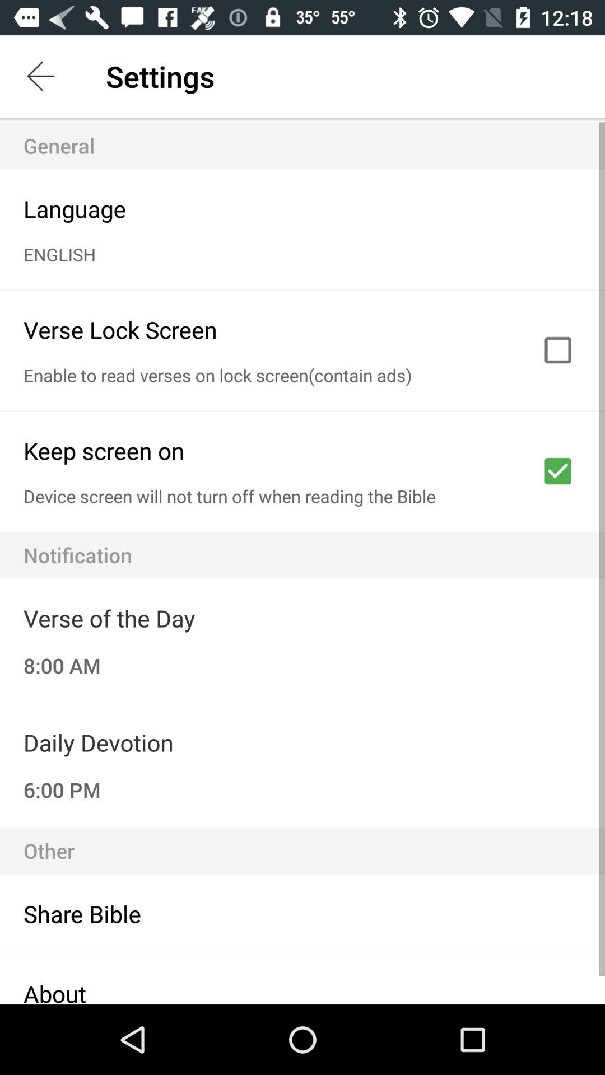  Describe the element at coordinates (558, 471) in the screenshot. I see `ok button` at that location.